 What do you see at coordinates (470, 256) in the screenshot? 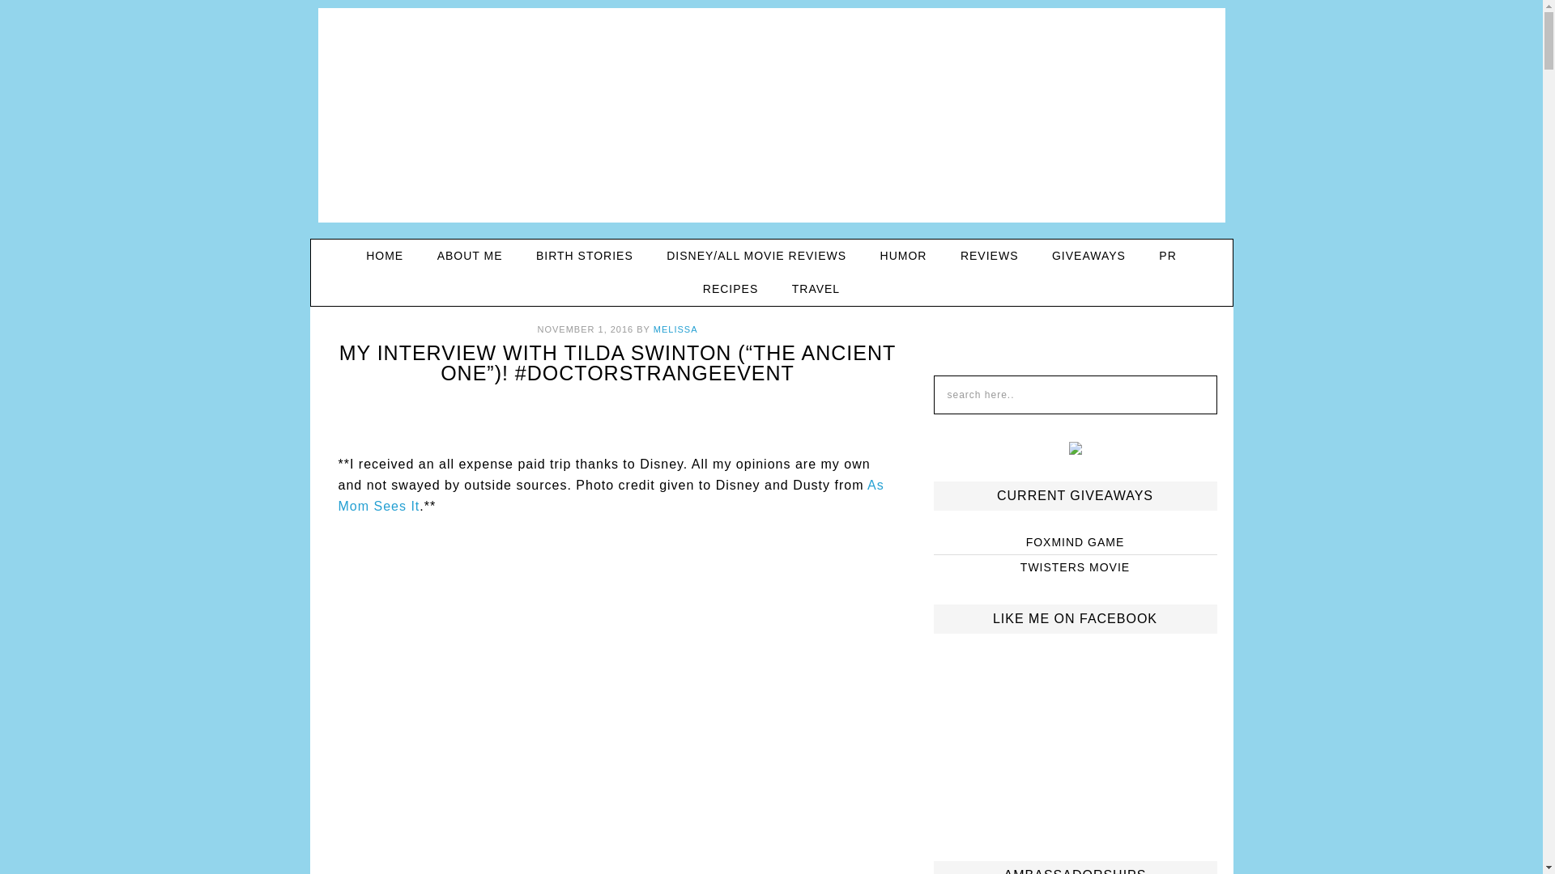
I see `ABOUT ME` at bounding box center [470, 256].